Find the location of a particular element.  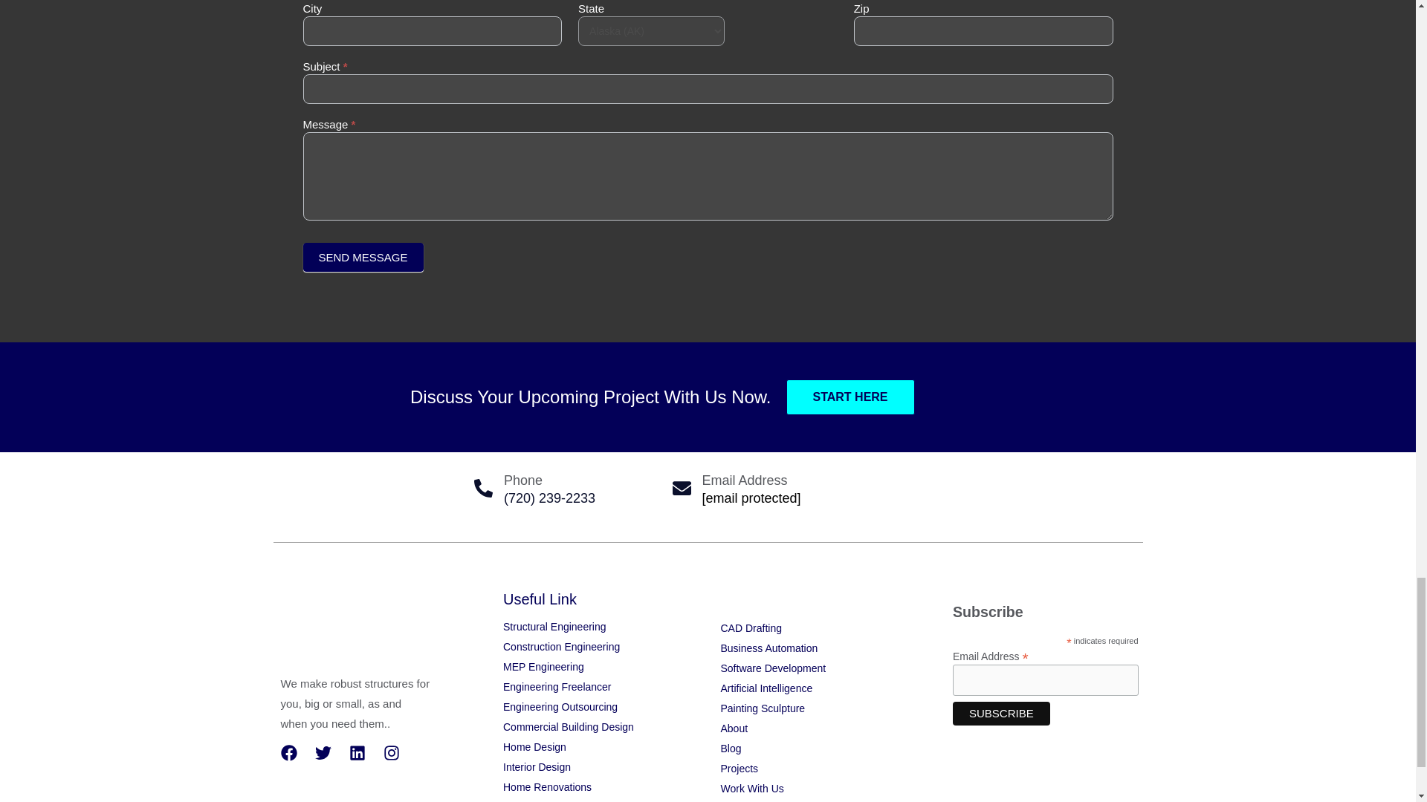

Subscribe is located at coordinates (1002, 714).